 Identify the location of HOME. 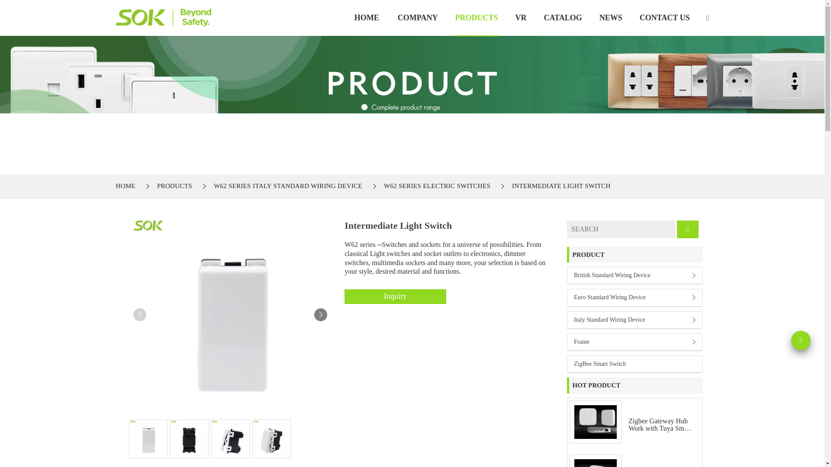
(128, 186).